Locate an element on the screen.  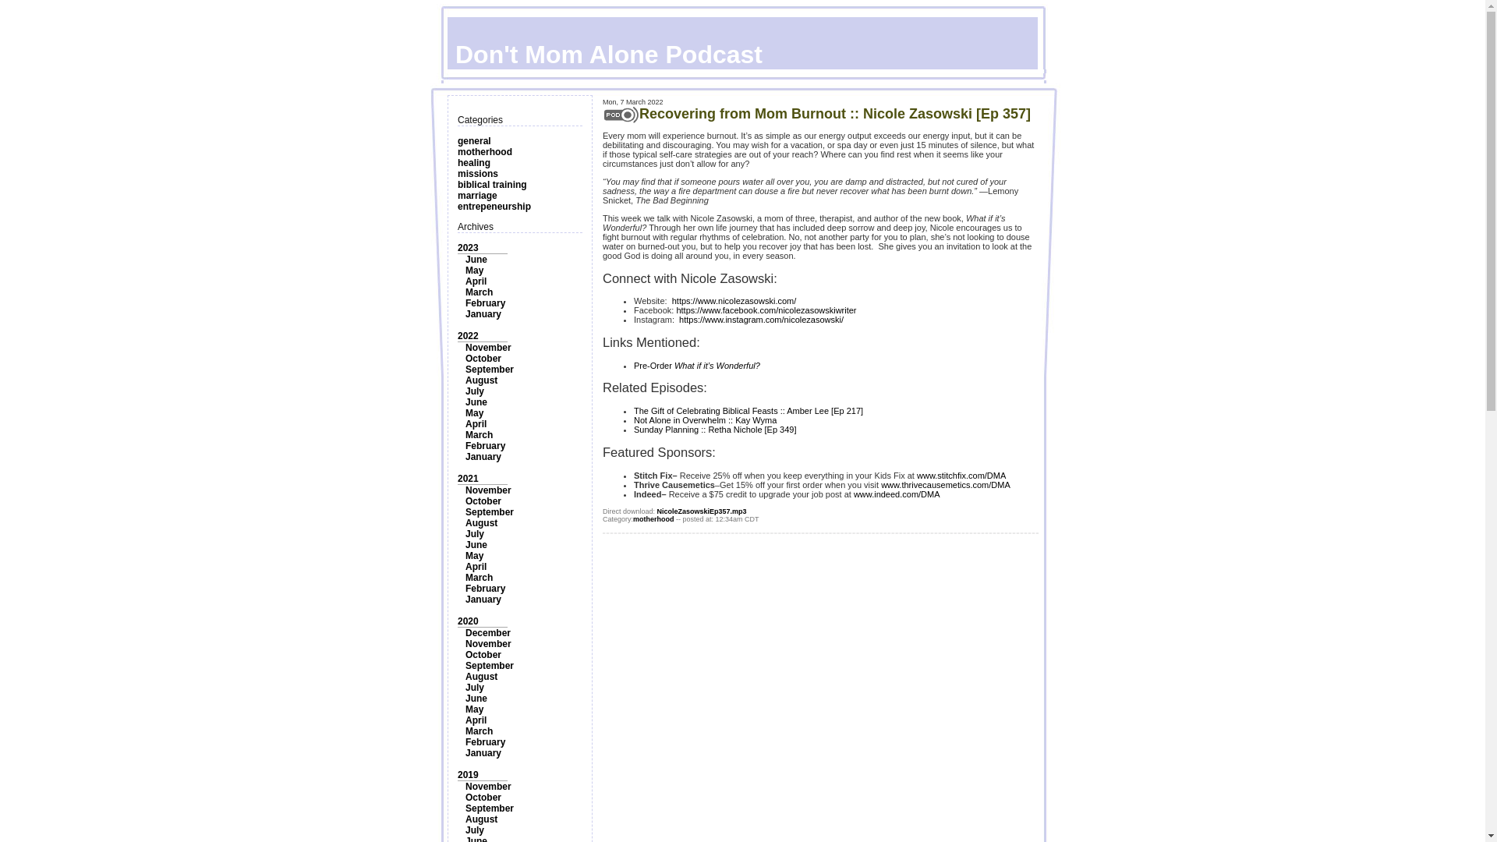
September is located at coordinates (490, 369).